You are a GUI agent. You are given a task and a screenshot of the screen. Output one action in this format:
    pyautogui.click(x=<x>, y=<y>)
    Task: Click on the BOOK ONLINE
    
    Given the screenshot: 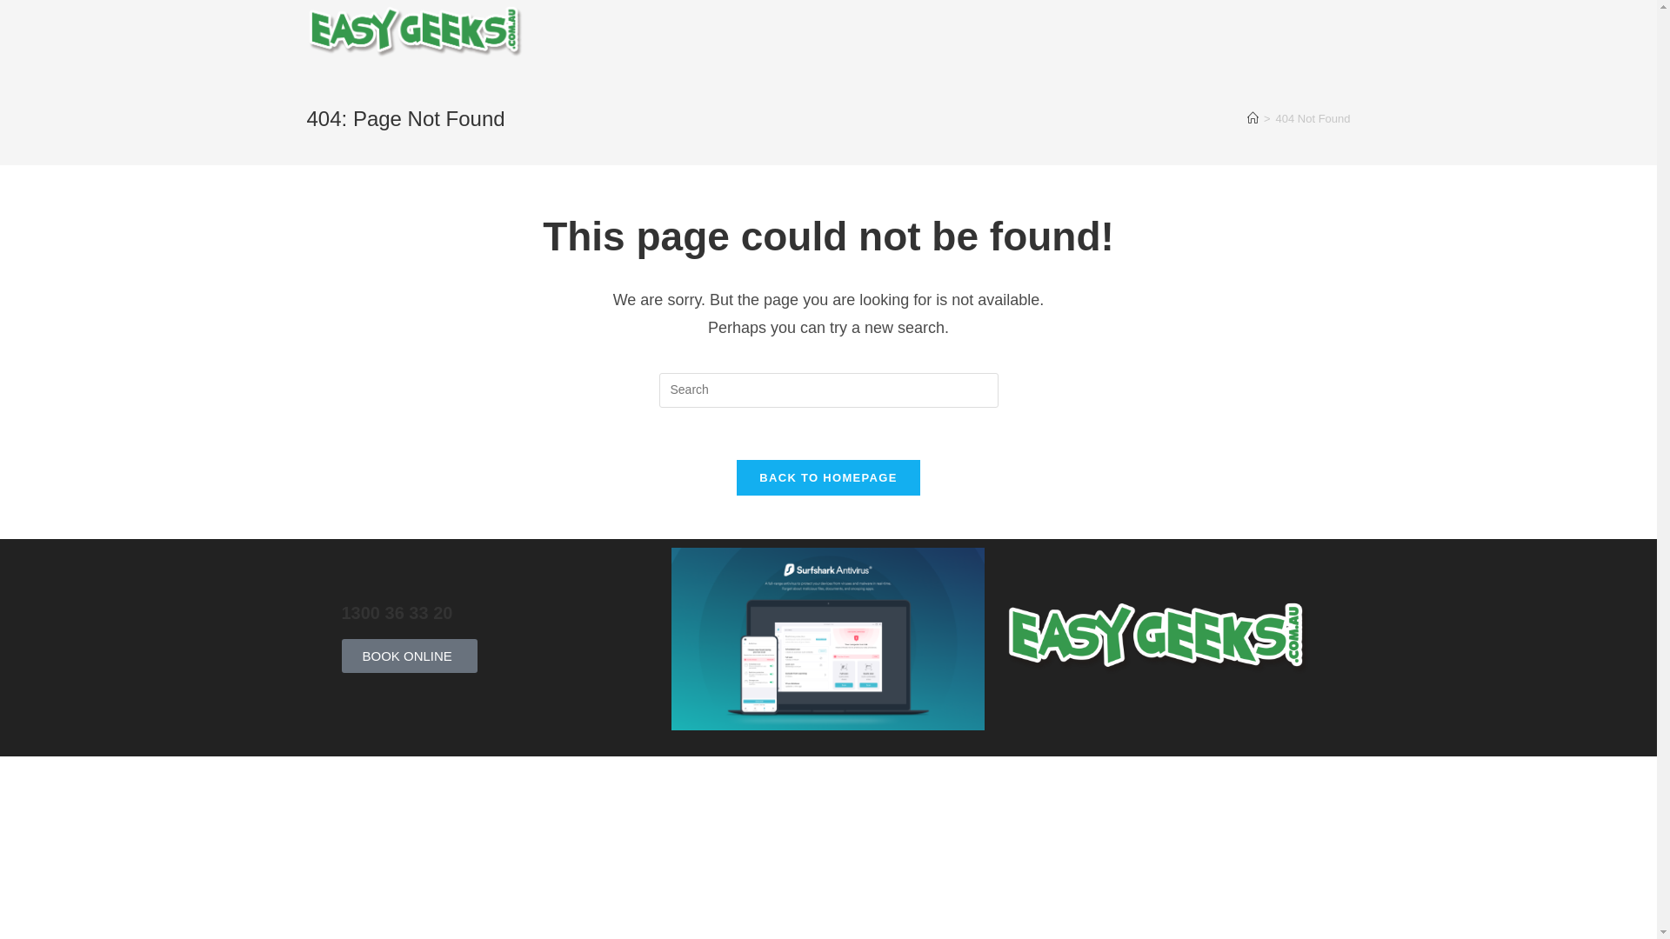 What is the action you would take?
    pyautogui.click(x=409, y=656)
    